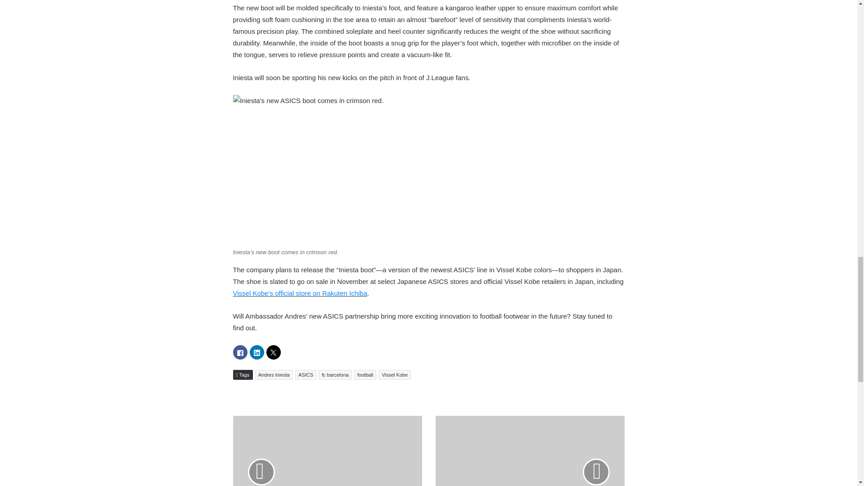  Describe the element at coordinates (335, 374) in the screenshot. I see `fc barcelona` at that location.